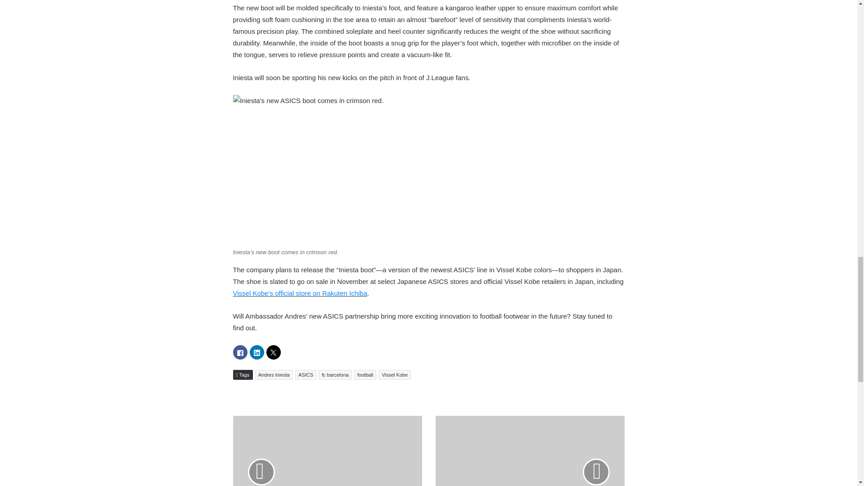  Describe the element at coordinates (335, 374) in the screenshot. I see `fc barcelona` at that location.